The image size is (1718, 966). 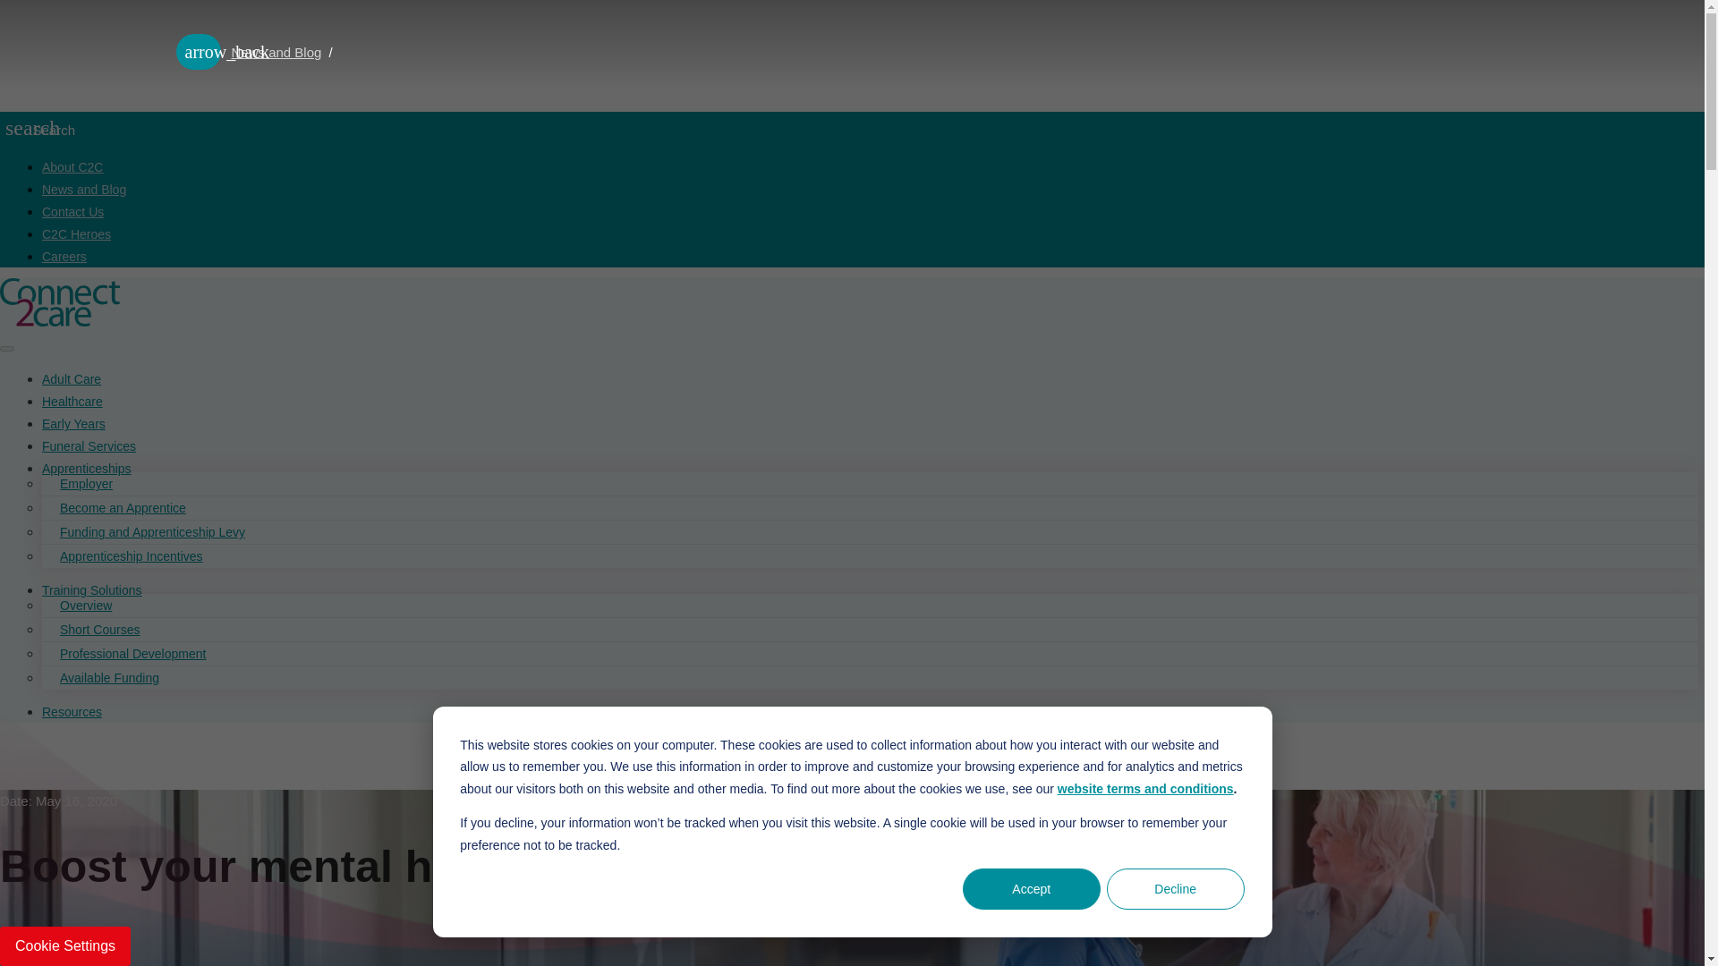 What do you see at coordinates (73, 424) in the screenshot?
I see `Early Years` at bounding box center [73, 424].